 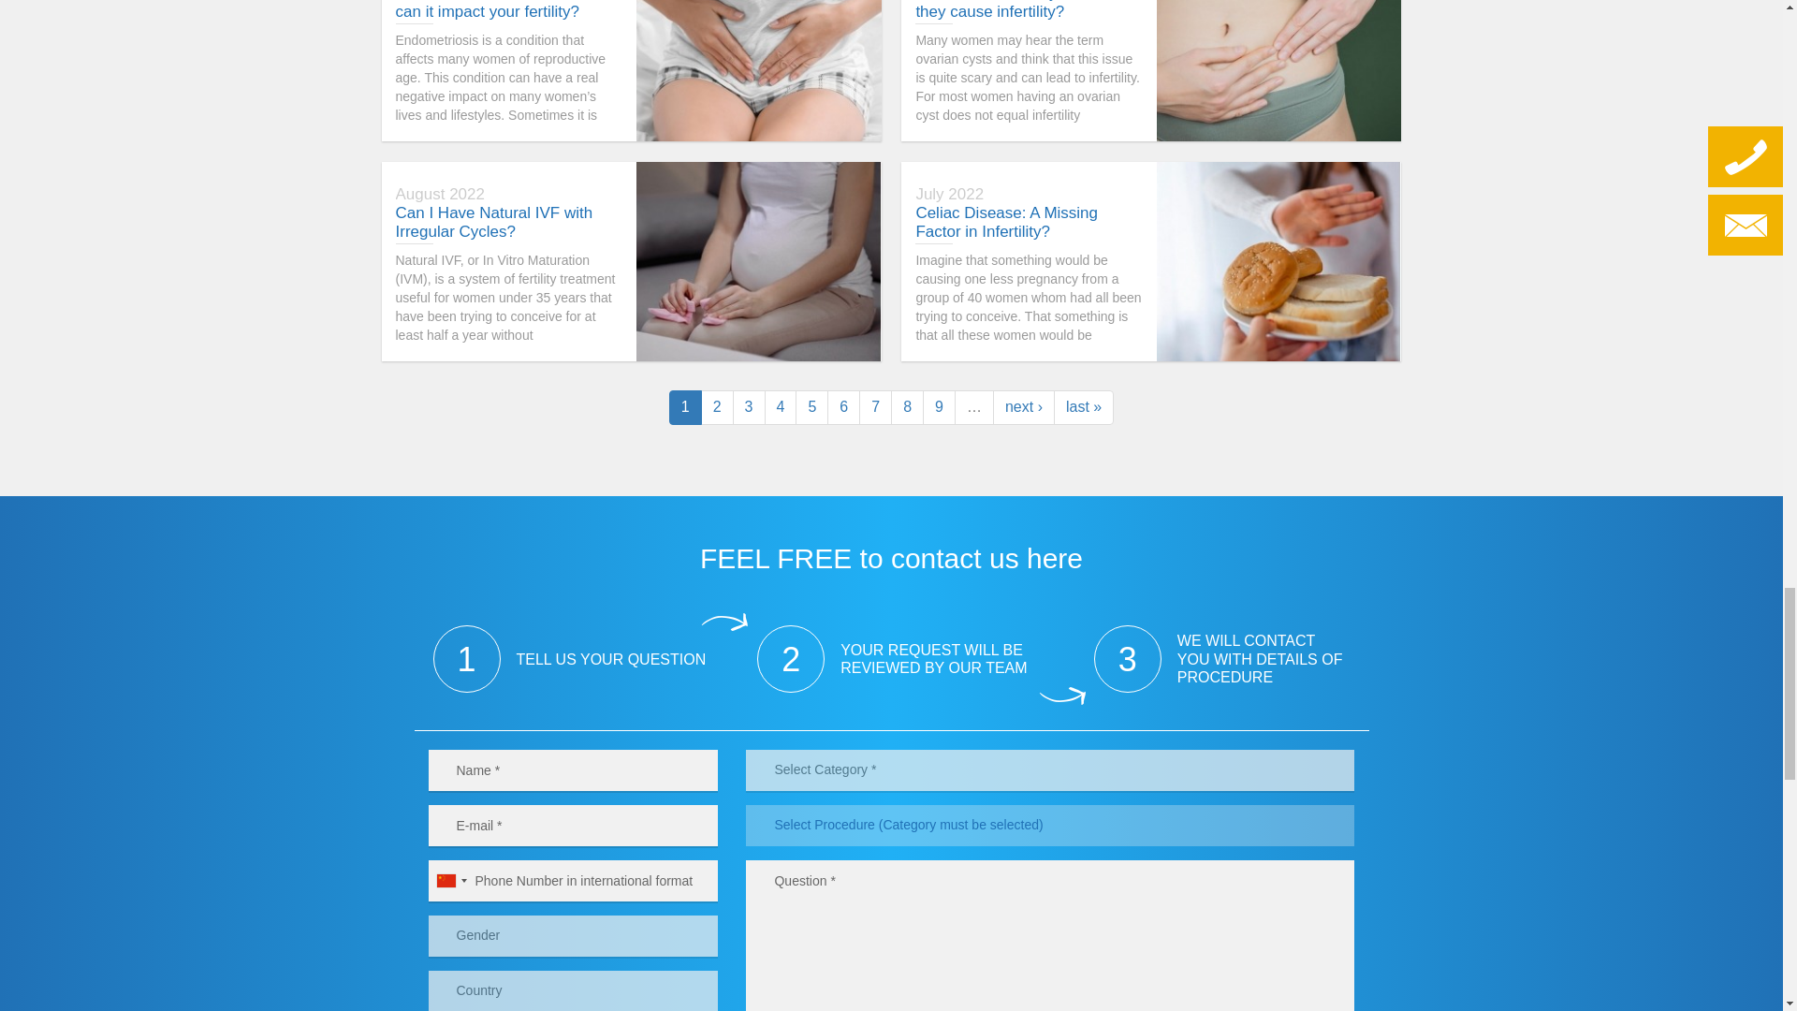 I want to click on What is Endometriosis, so click(x=758, y=71).